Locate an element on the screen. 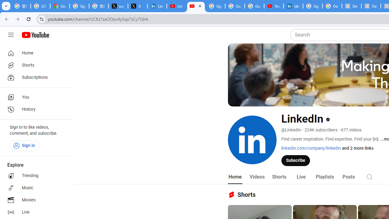  Sign in - Google Accounts is located at coordinates (215, 6).